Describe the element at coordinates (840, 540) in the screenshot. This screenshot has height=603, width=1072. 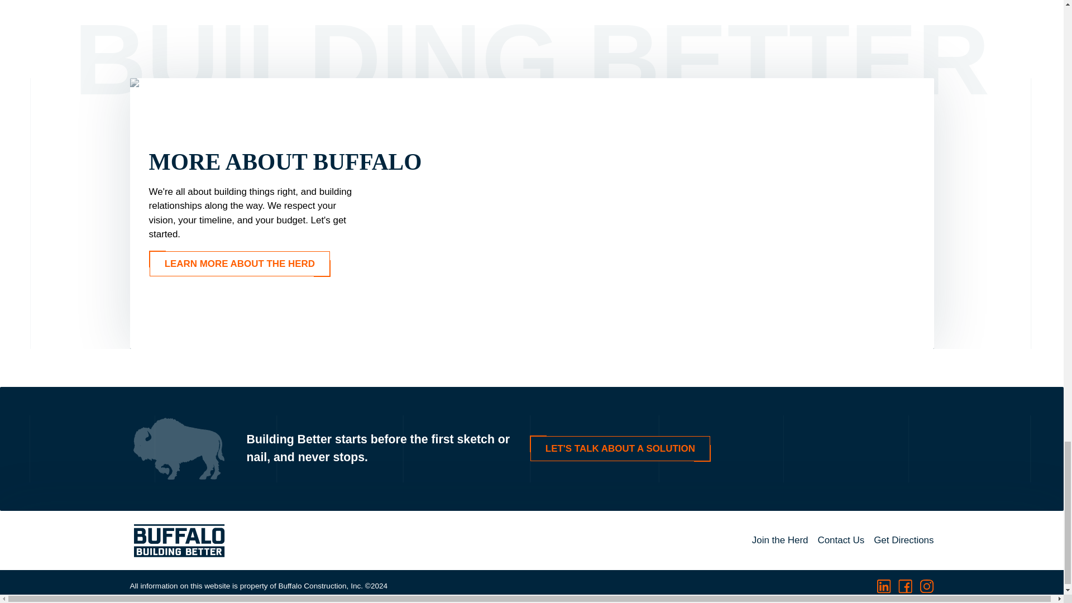
I see `Contact Us` at that location.